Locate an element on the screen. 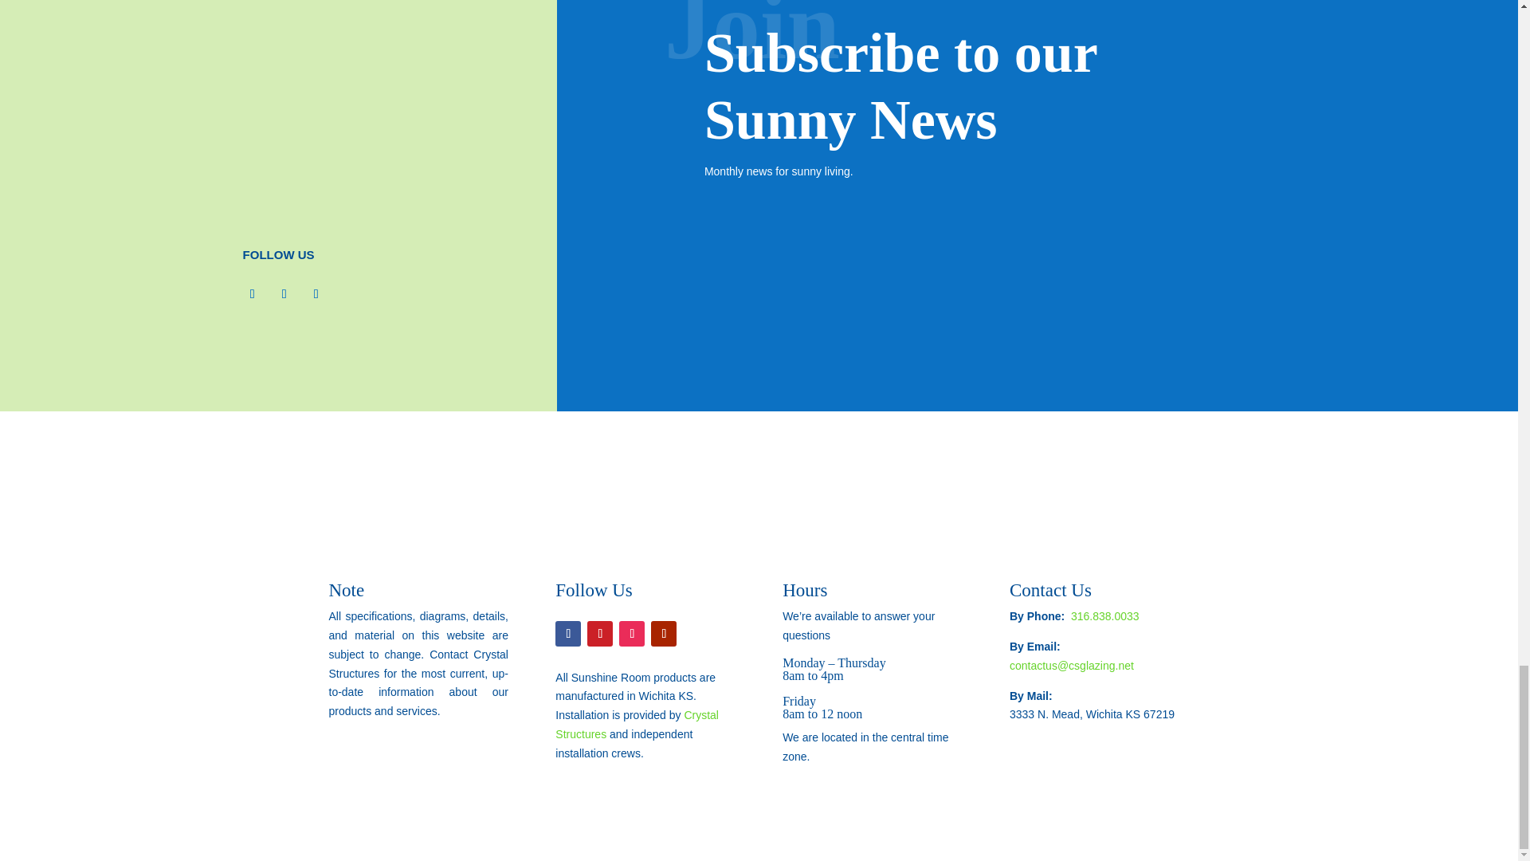 The height and width of the screenshot is (861, 1530). Follow on X is located at coordinates (284, 293).